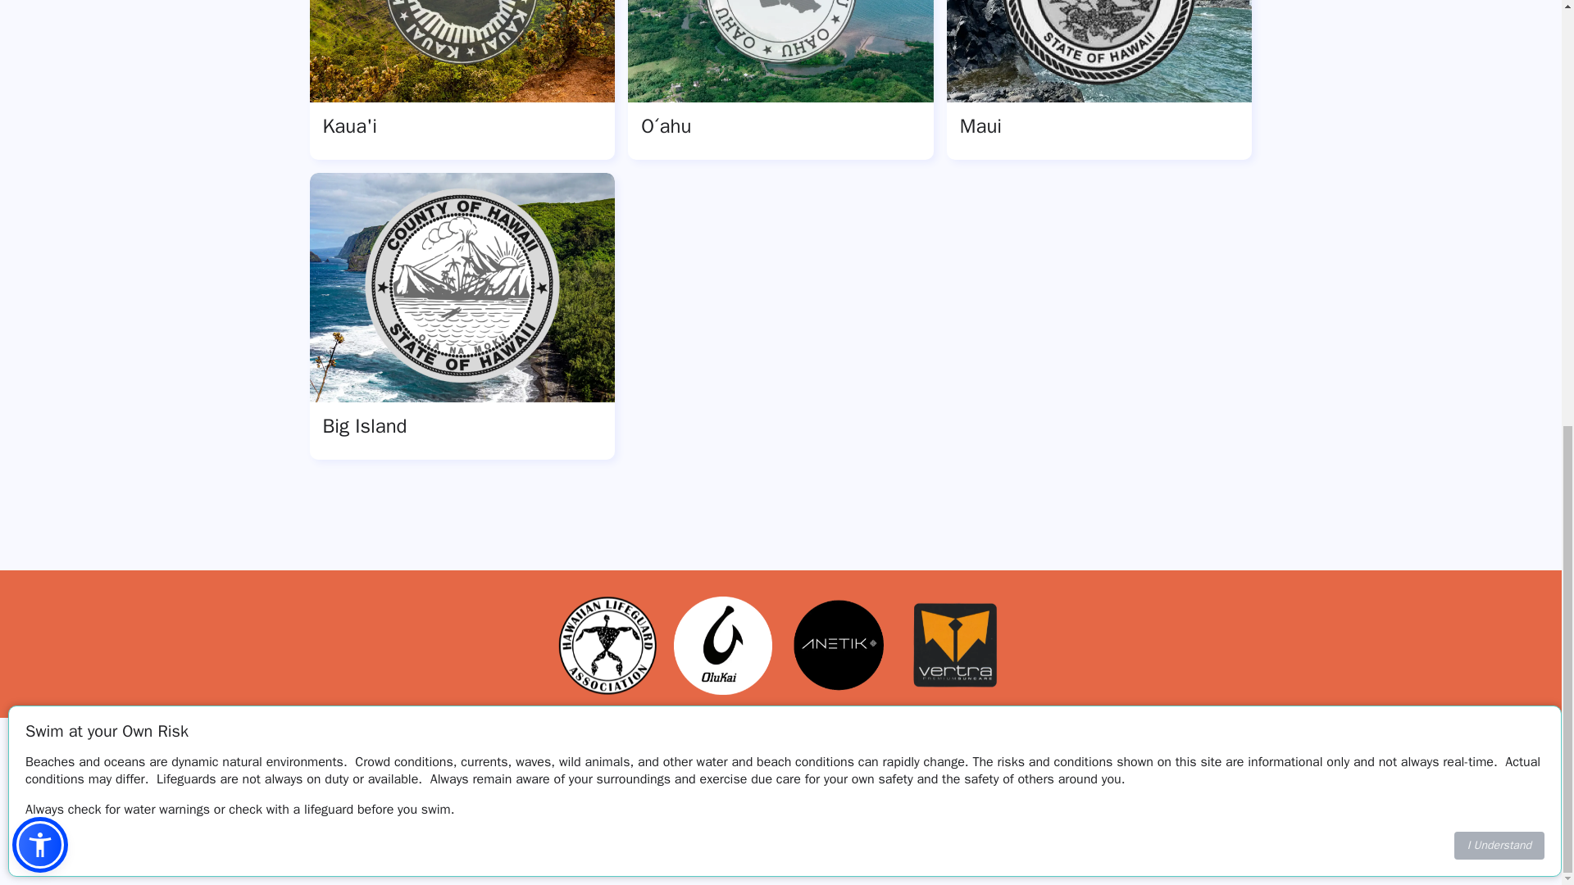 Image resolution: width=1574 pixels, height=885 pixels. I want to click on Privacy Policy, so click(692, 831).